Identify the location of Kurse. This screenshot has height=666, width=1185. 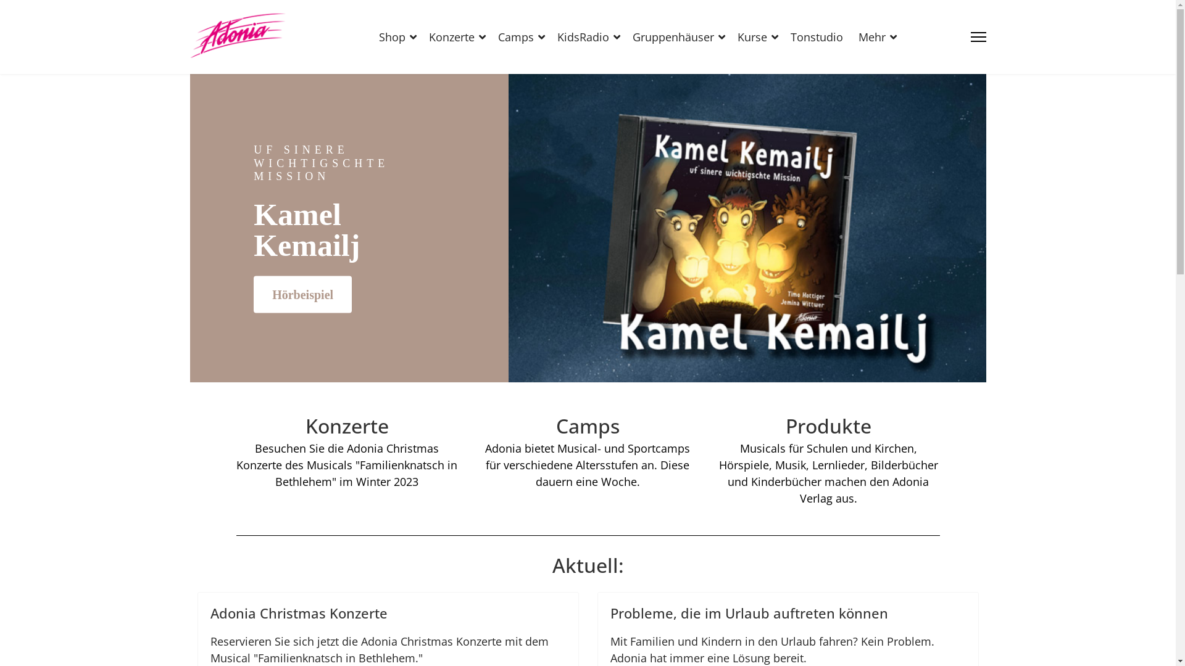
(758, 37).